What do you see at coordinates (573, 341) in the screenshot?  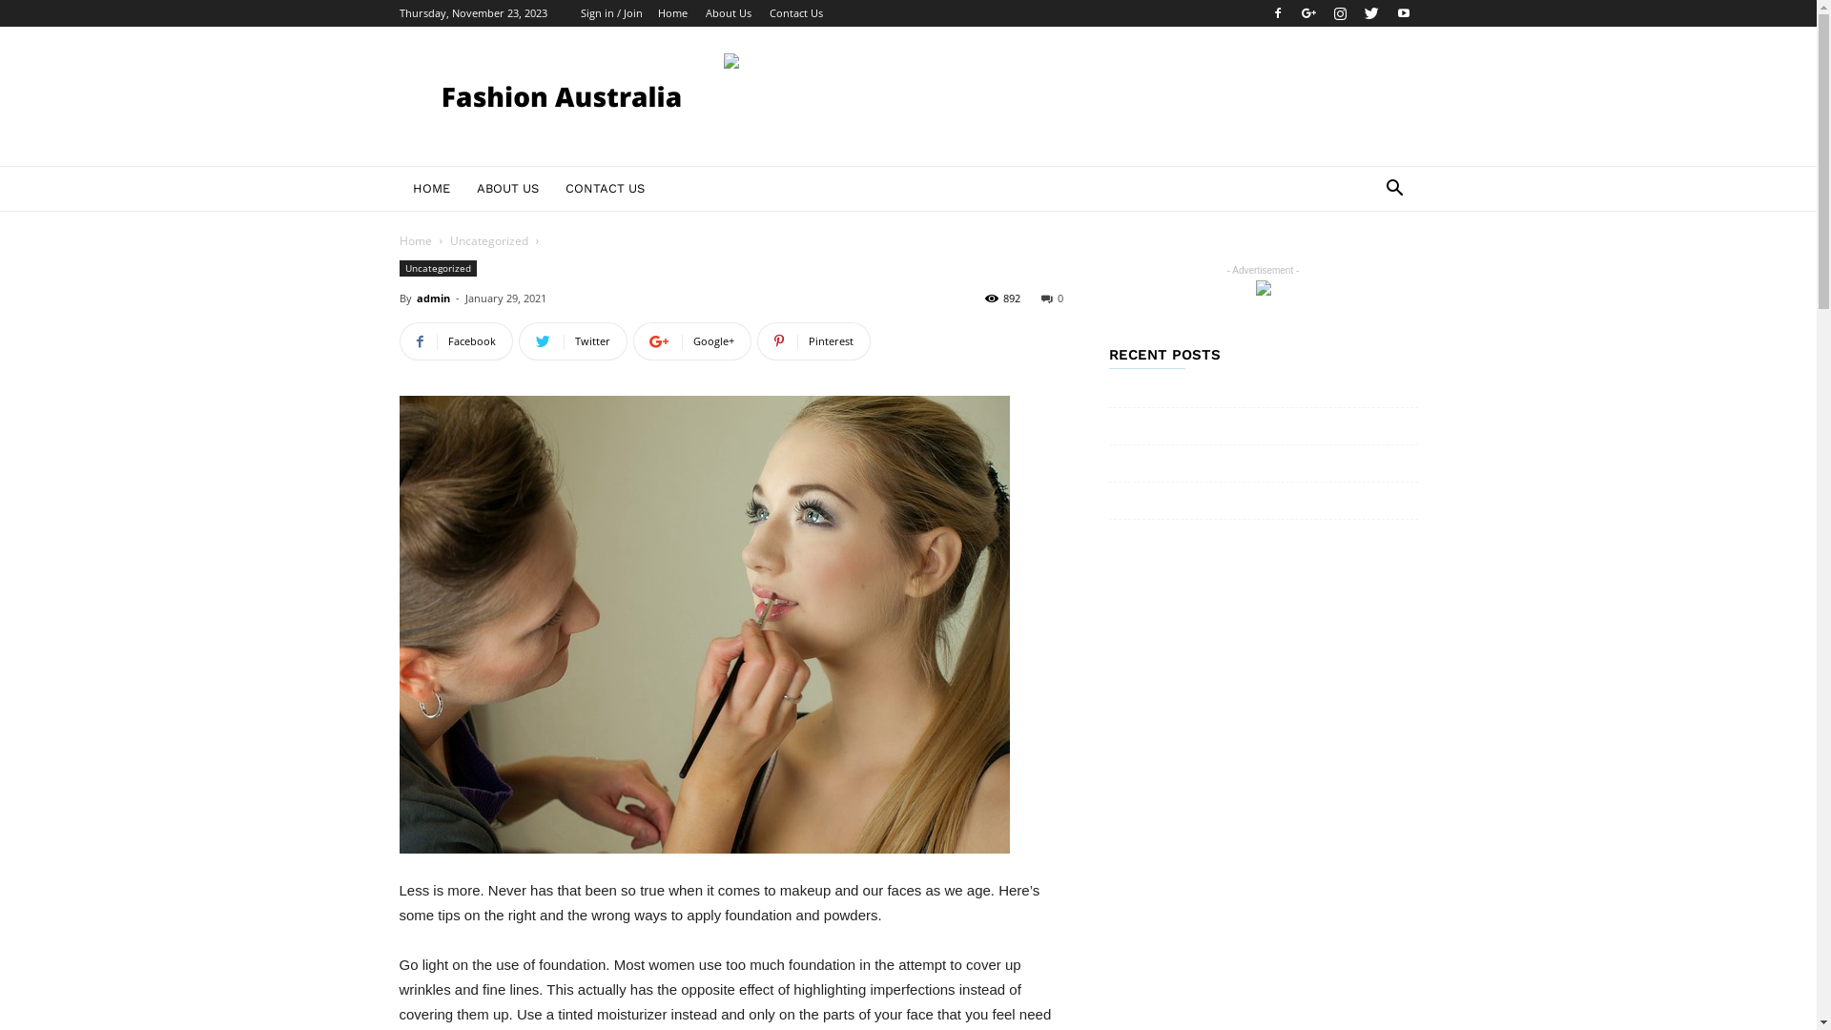 I see `Twitter` at bounding box center [573, 341].